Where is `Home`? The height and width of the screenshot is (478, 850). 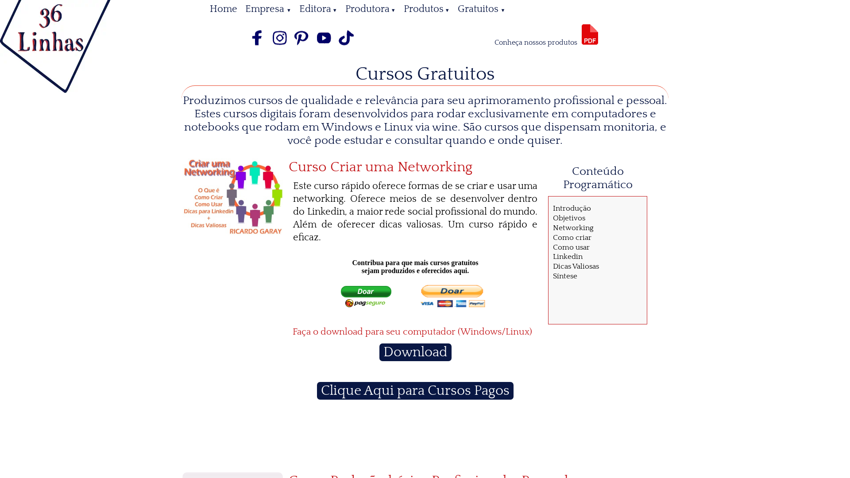
Home is located at coordinates (224, 9).